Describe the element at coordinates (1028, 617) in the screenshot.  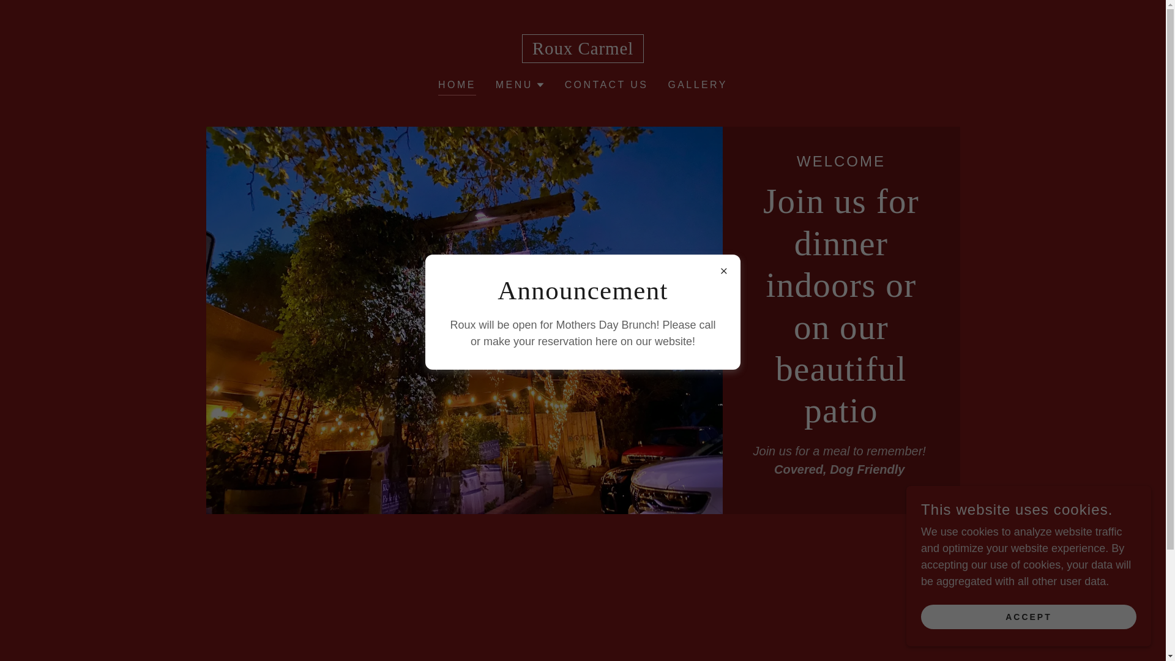
I see `ACCEPT` at that location.